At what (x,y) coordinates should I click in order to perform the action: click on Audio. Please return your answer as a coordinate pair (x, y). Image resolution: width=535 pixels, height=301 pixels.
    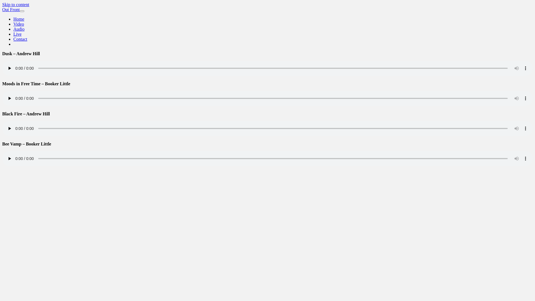
    Looking at the image, I should click on (19, 29).